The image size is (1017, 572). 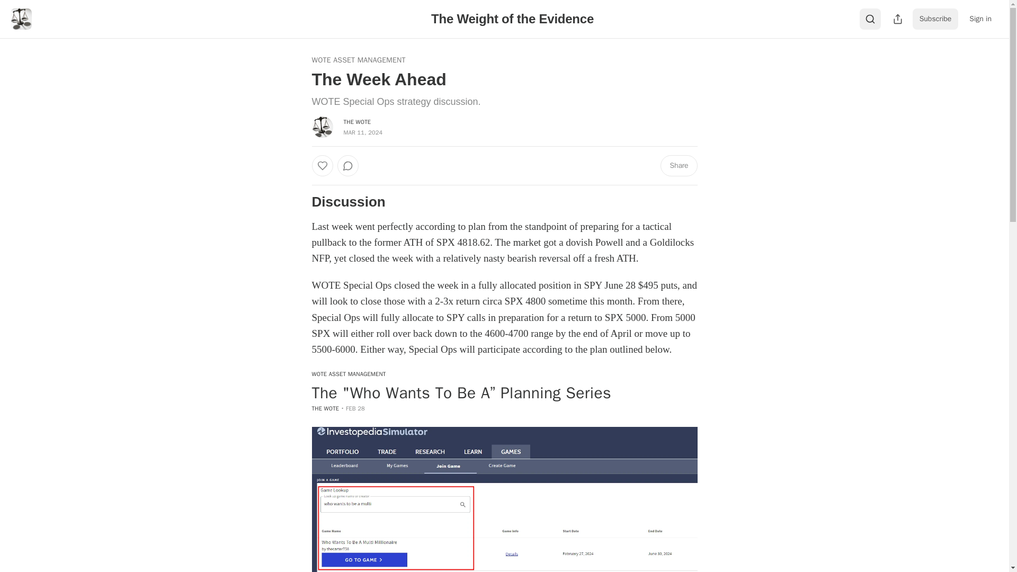 I want to click on Share, so click(x=678, y=165).